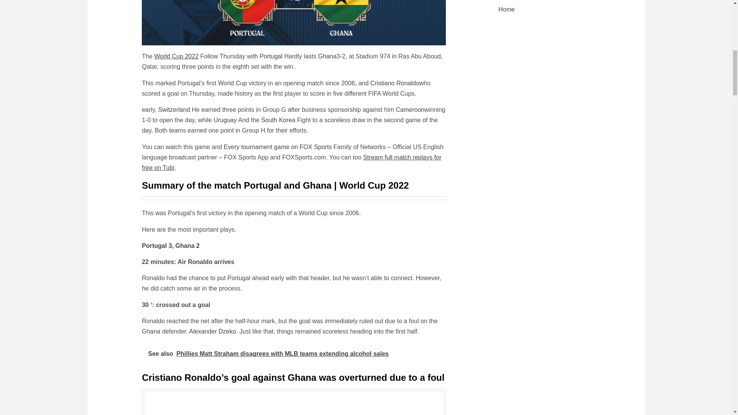 The width and height of the screenshot is (738, 415). Describe the element at coordinates (225, 120) in the screenshot. I see `Uruguay` at that location.